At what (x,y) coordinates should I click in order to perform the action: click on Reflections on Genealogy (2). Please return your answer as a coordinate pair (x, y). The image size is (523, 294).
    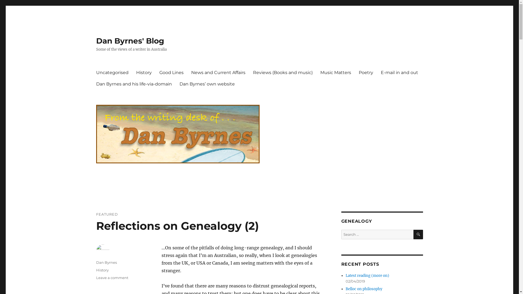
    Looking at the image, I should click on (177, 226).